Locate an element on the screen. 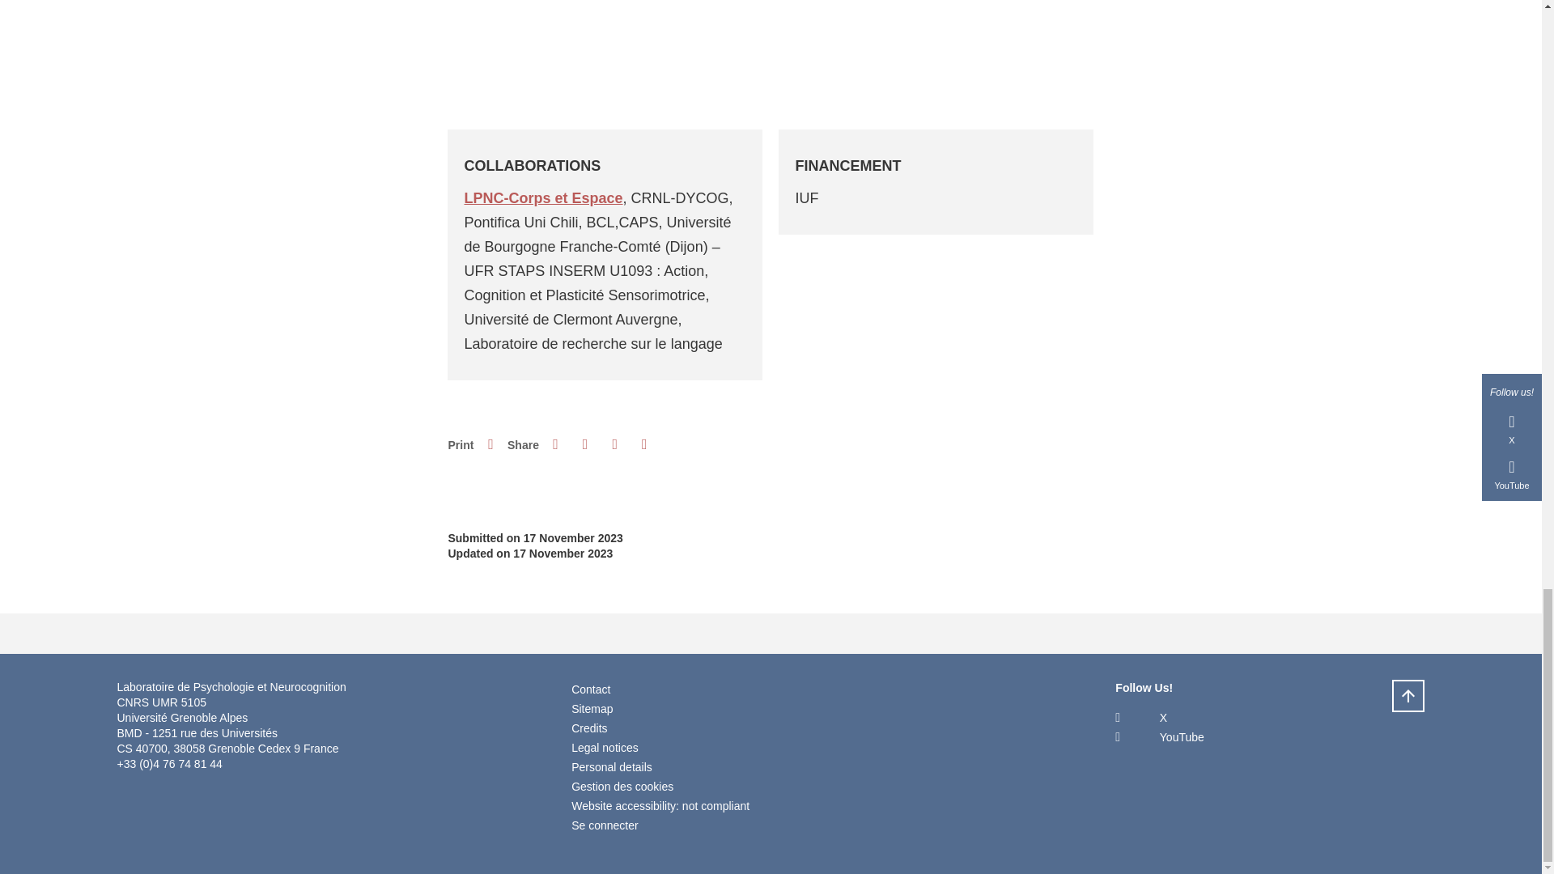  Back to top is located at coordinates (1408, 696).